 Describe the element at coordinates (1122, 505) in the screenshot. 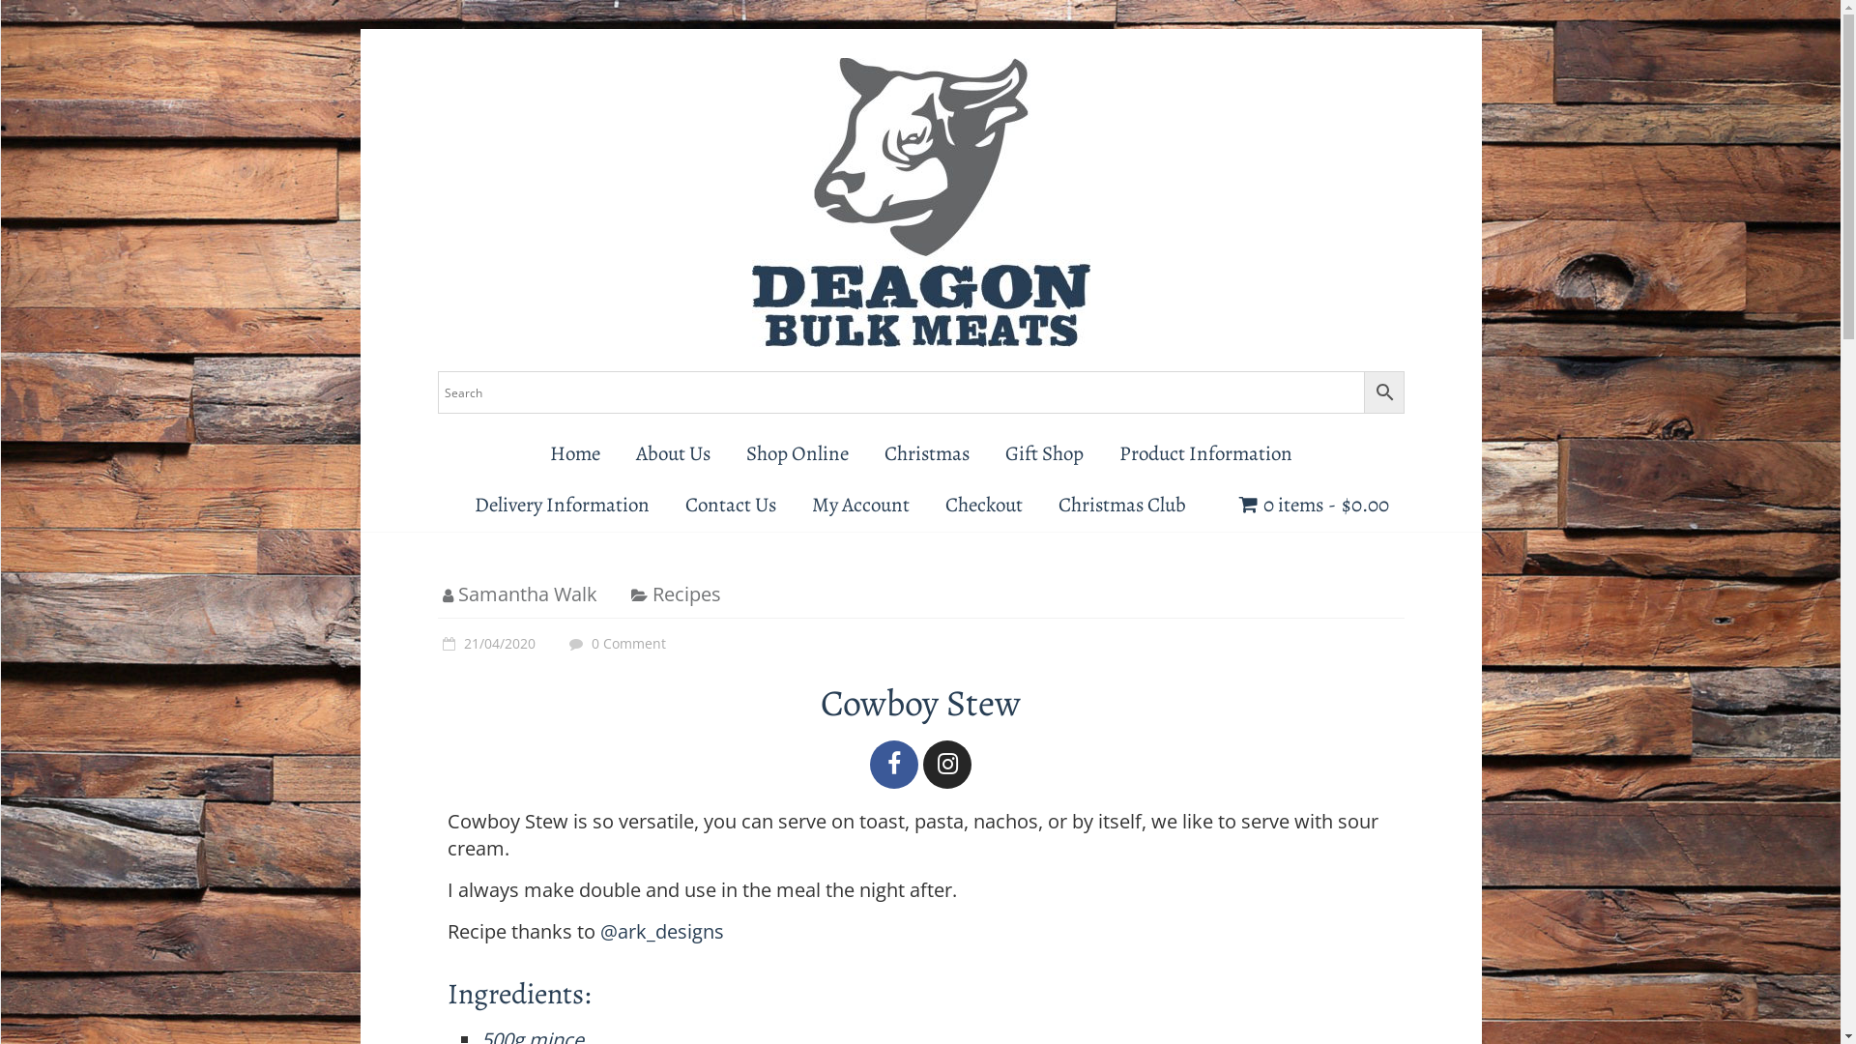

I see `Christmas Club` at that location.